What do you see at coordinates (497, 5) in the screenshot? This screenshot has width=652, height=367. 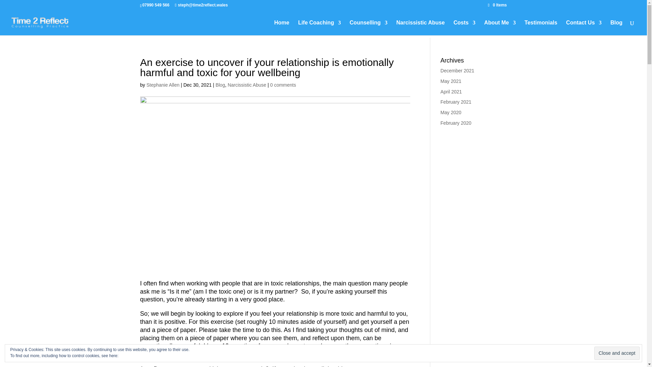 I see `0 Items` at bounding box center [497, 5].